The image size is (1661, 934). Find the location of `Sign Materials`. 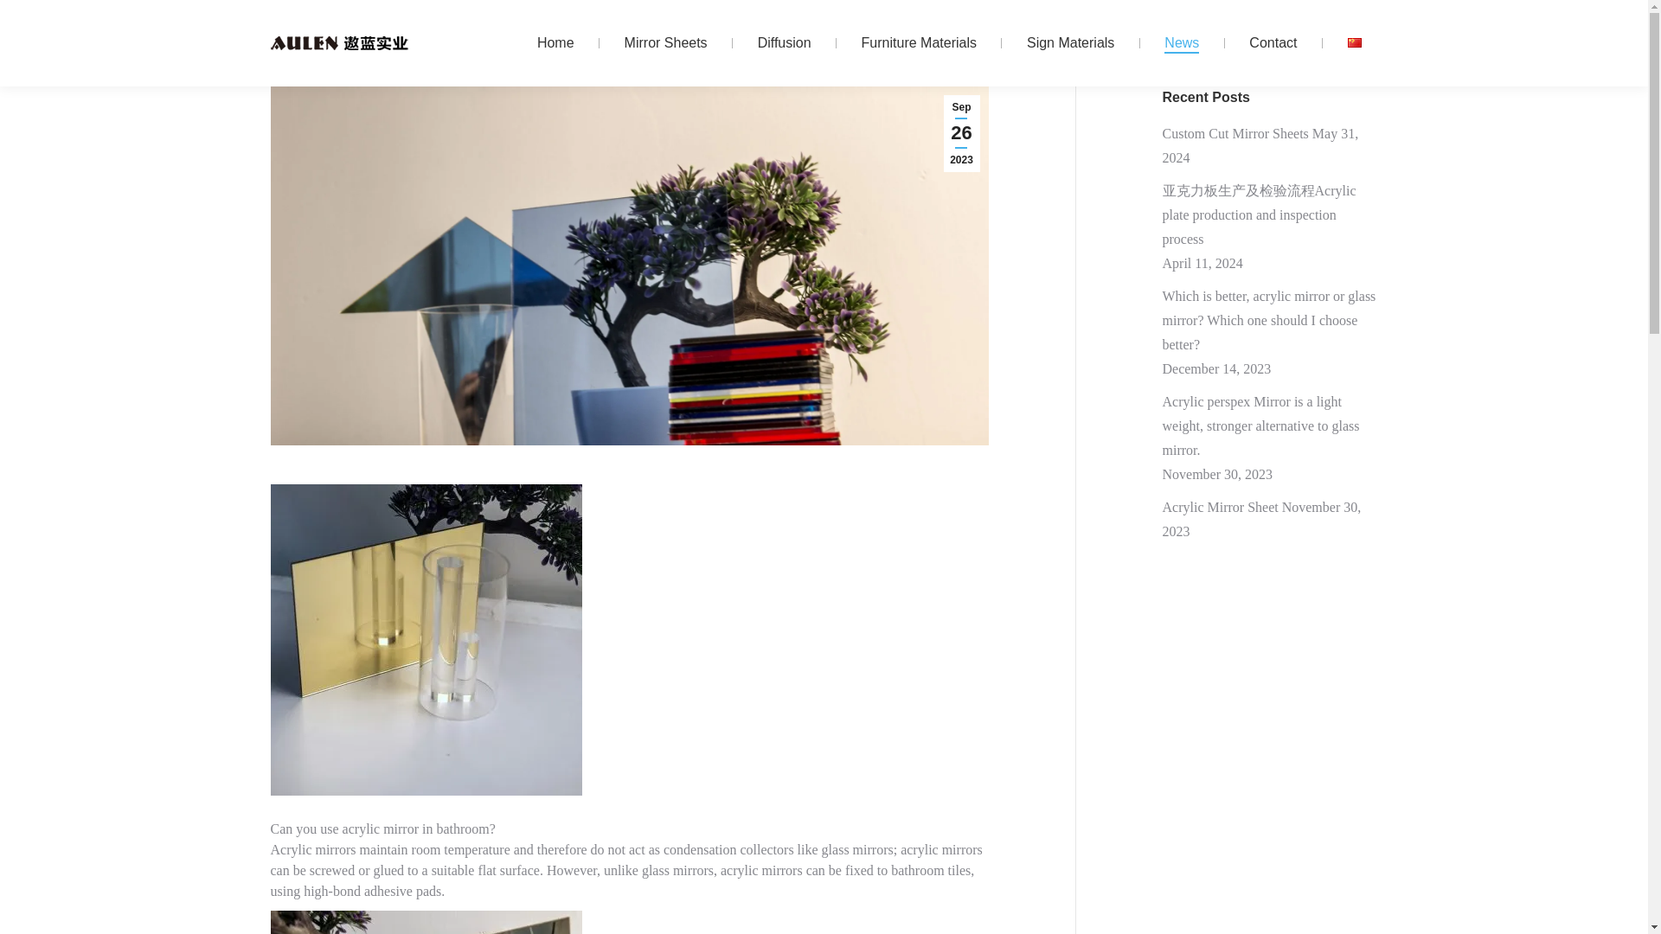

Sign Materials is located at coordinates (1070, 43).